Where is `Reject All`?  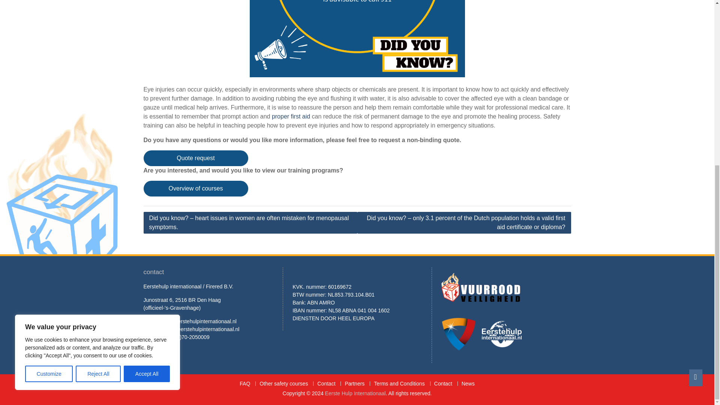 Reject All is located at coordinates (98, 97).